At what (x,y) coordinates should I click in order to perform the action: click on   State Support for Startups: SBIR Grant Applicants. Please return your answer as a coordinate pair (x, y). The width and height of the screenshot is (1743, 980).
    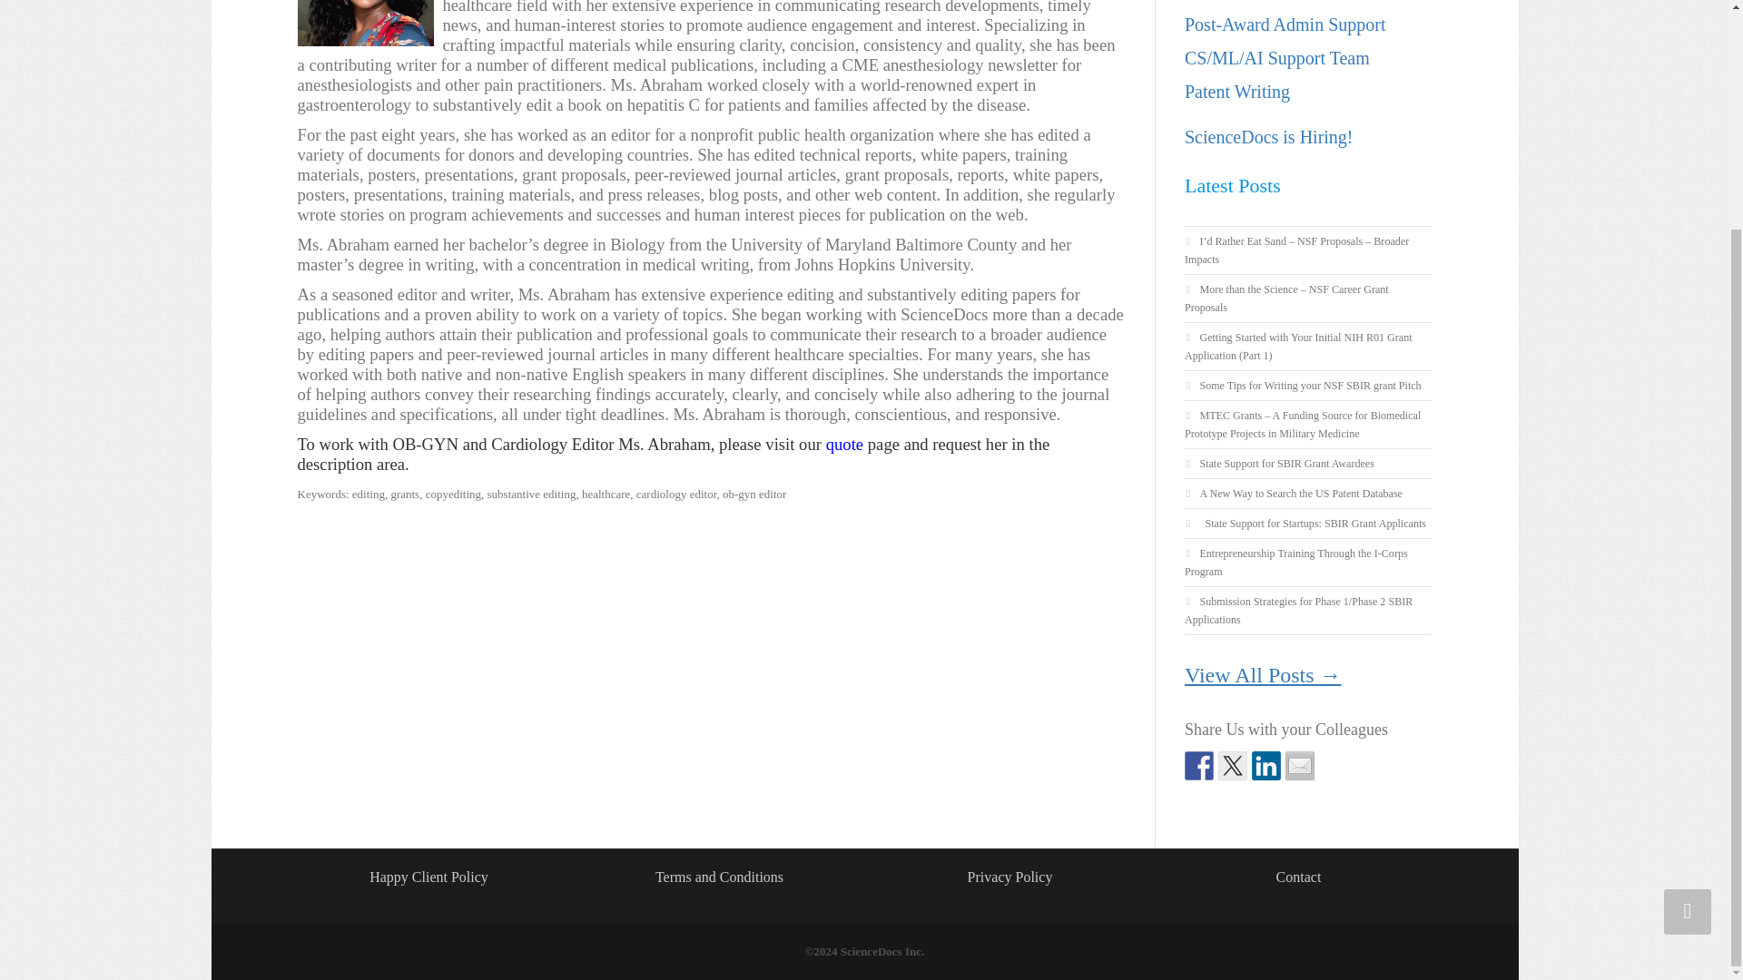
    Looking at the image, I should click on (1312, 524).